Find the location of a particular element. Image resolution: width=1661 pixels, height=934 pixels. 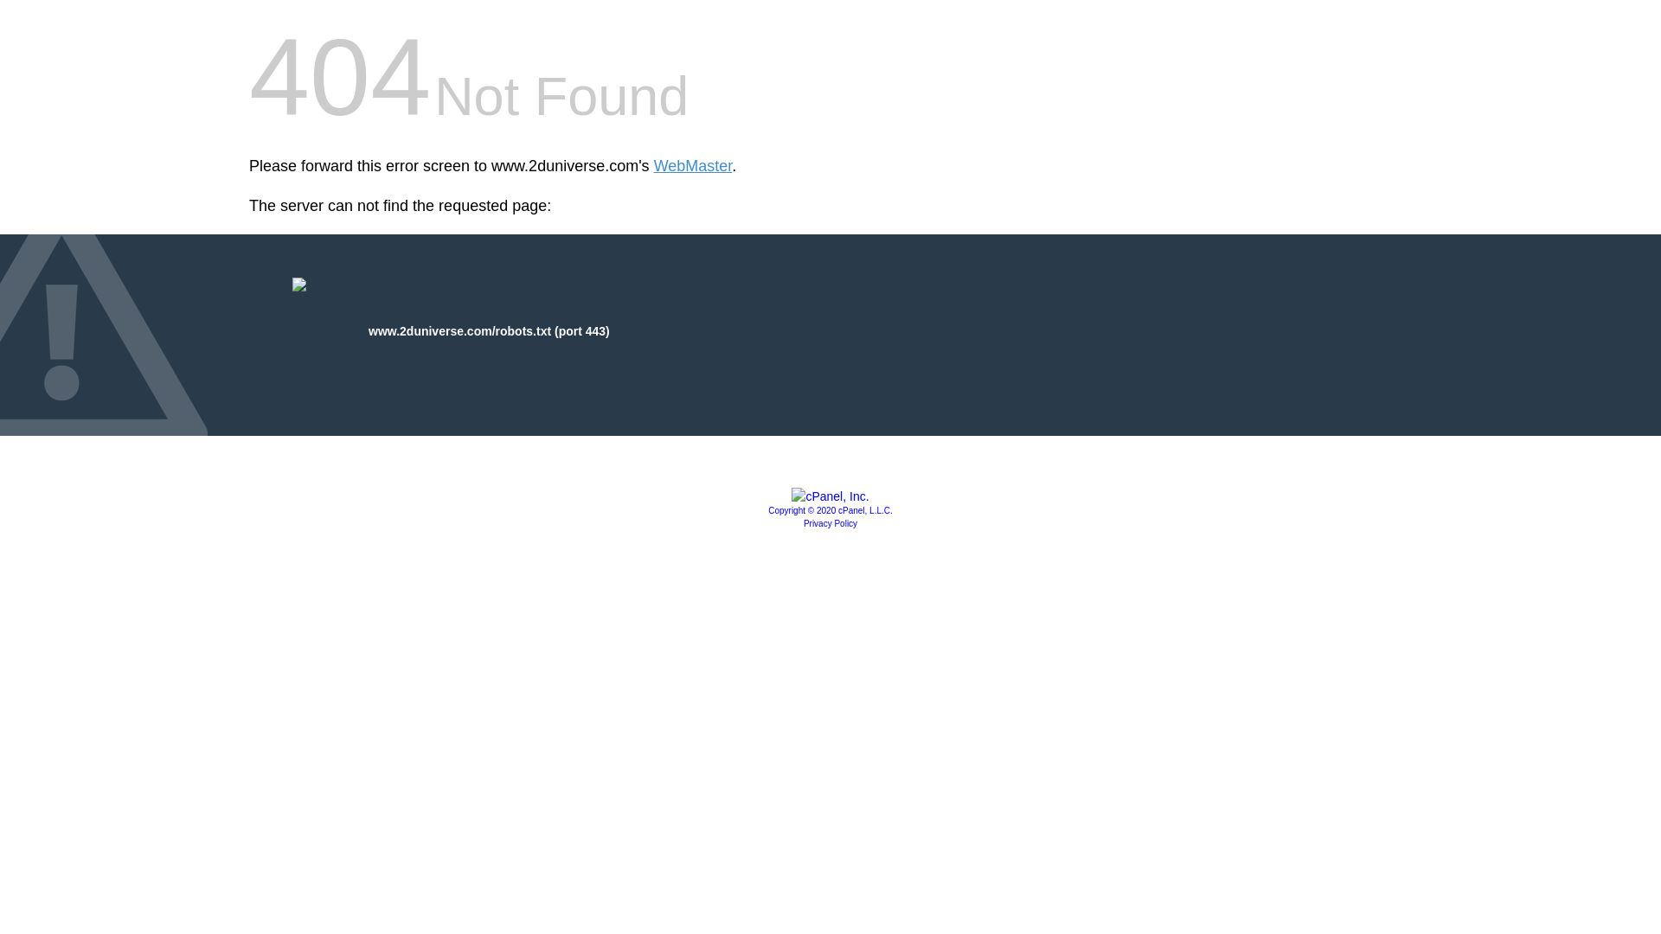

cPanel, Inc. is located at coordinates (830, 496).